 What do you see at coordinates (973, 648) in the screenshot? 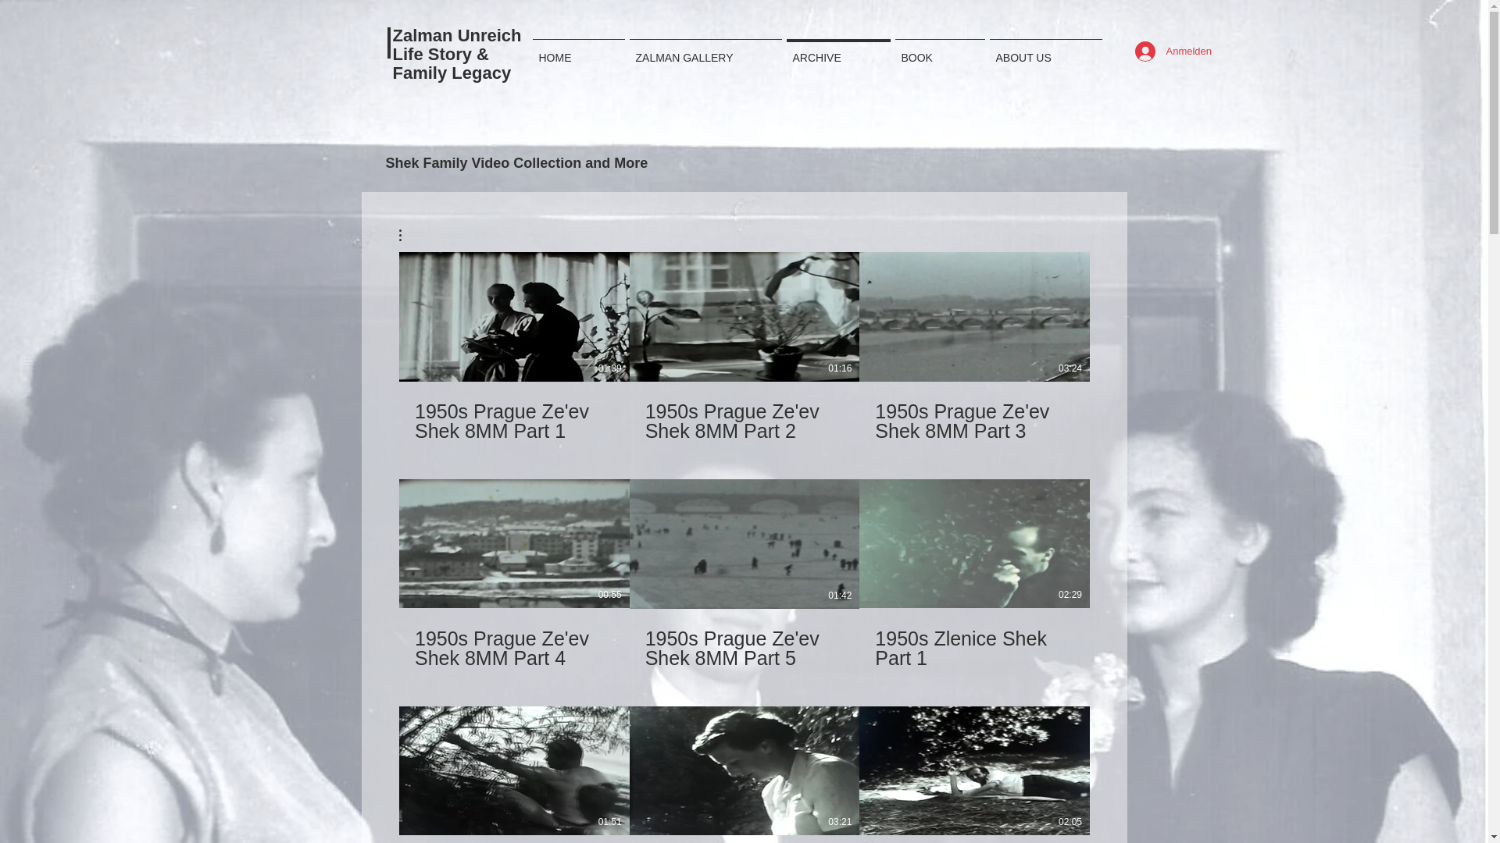
I see `1950s Zlenice Shek Part 1` at bounding box center [973, 648].